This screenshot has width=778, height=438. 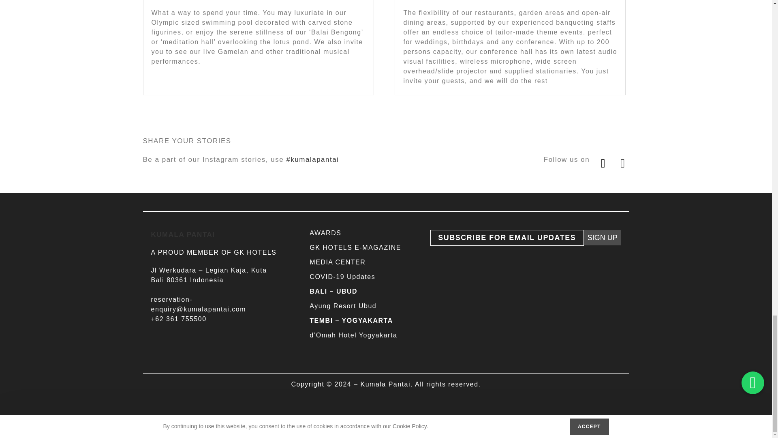 What do you see at coordinates (602, 238) in the screenshot?
I see `SIGN UP` at bounding box center [602, 238].